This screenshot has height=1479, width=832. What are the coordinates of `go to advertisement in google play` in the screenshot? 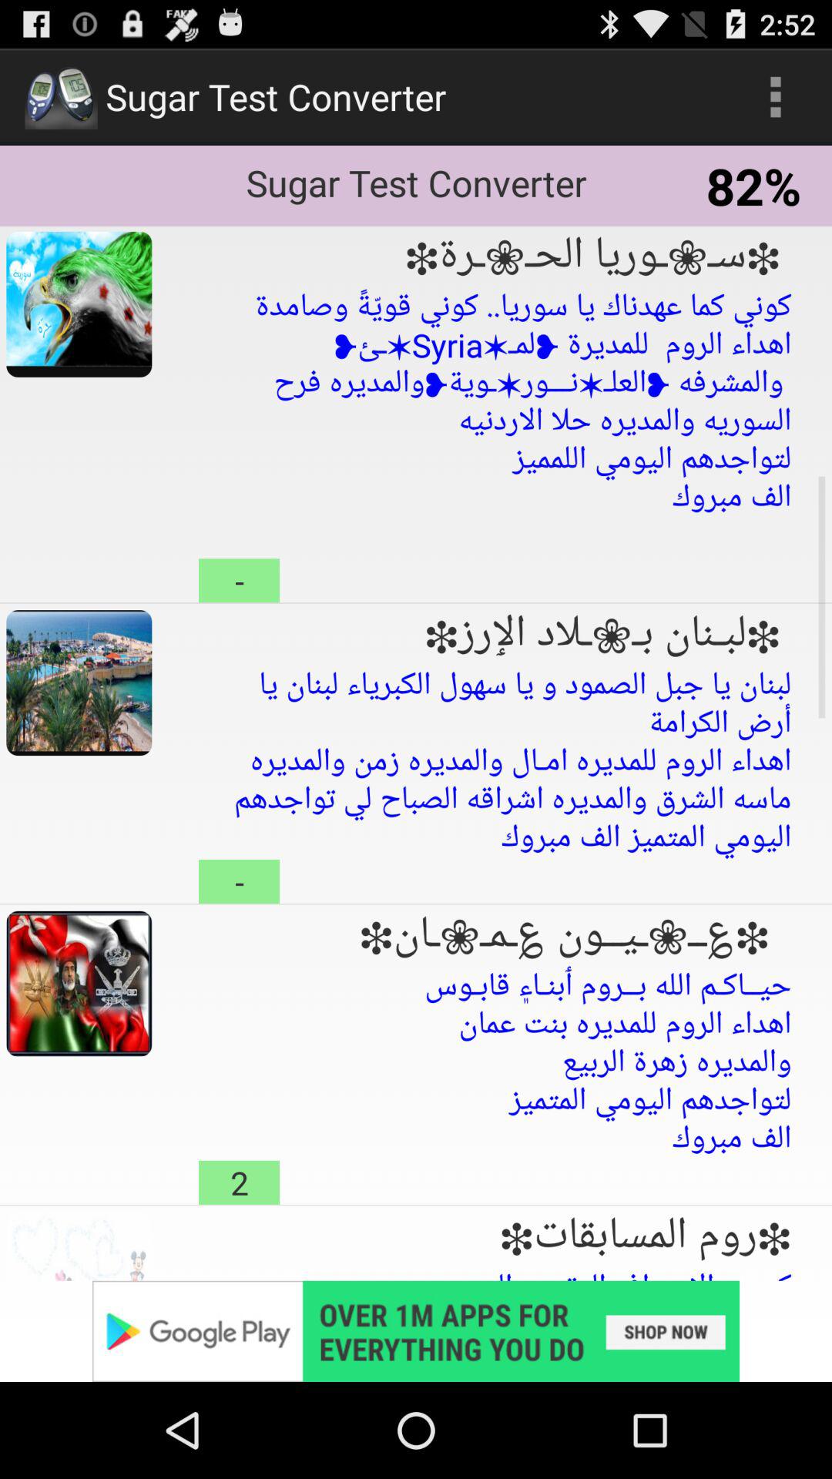 It's located at (416, 1331).